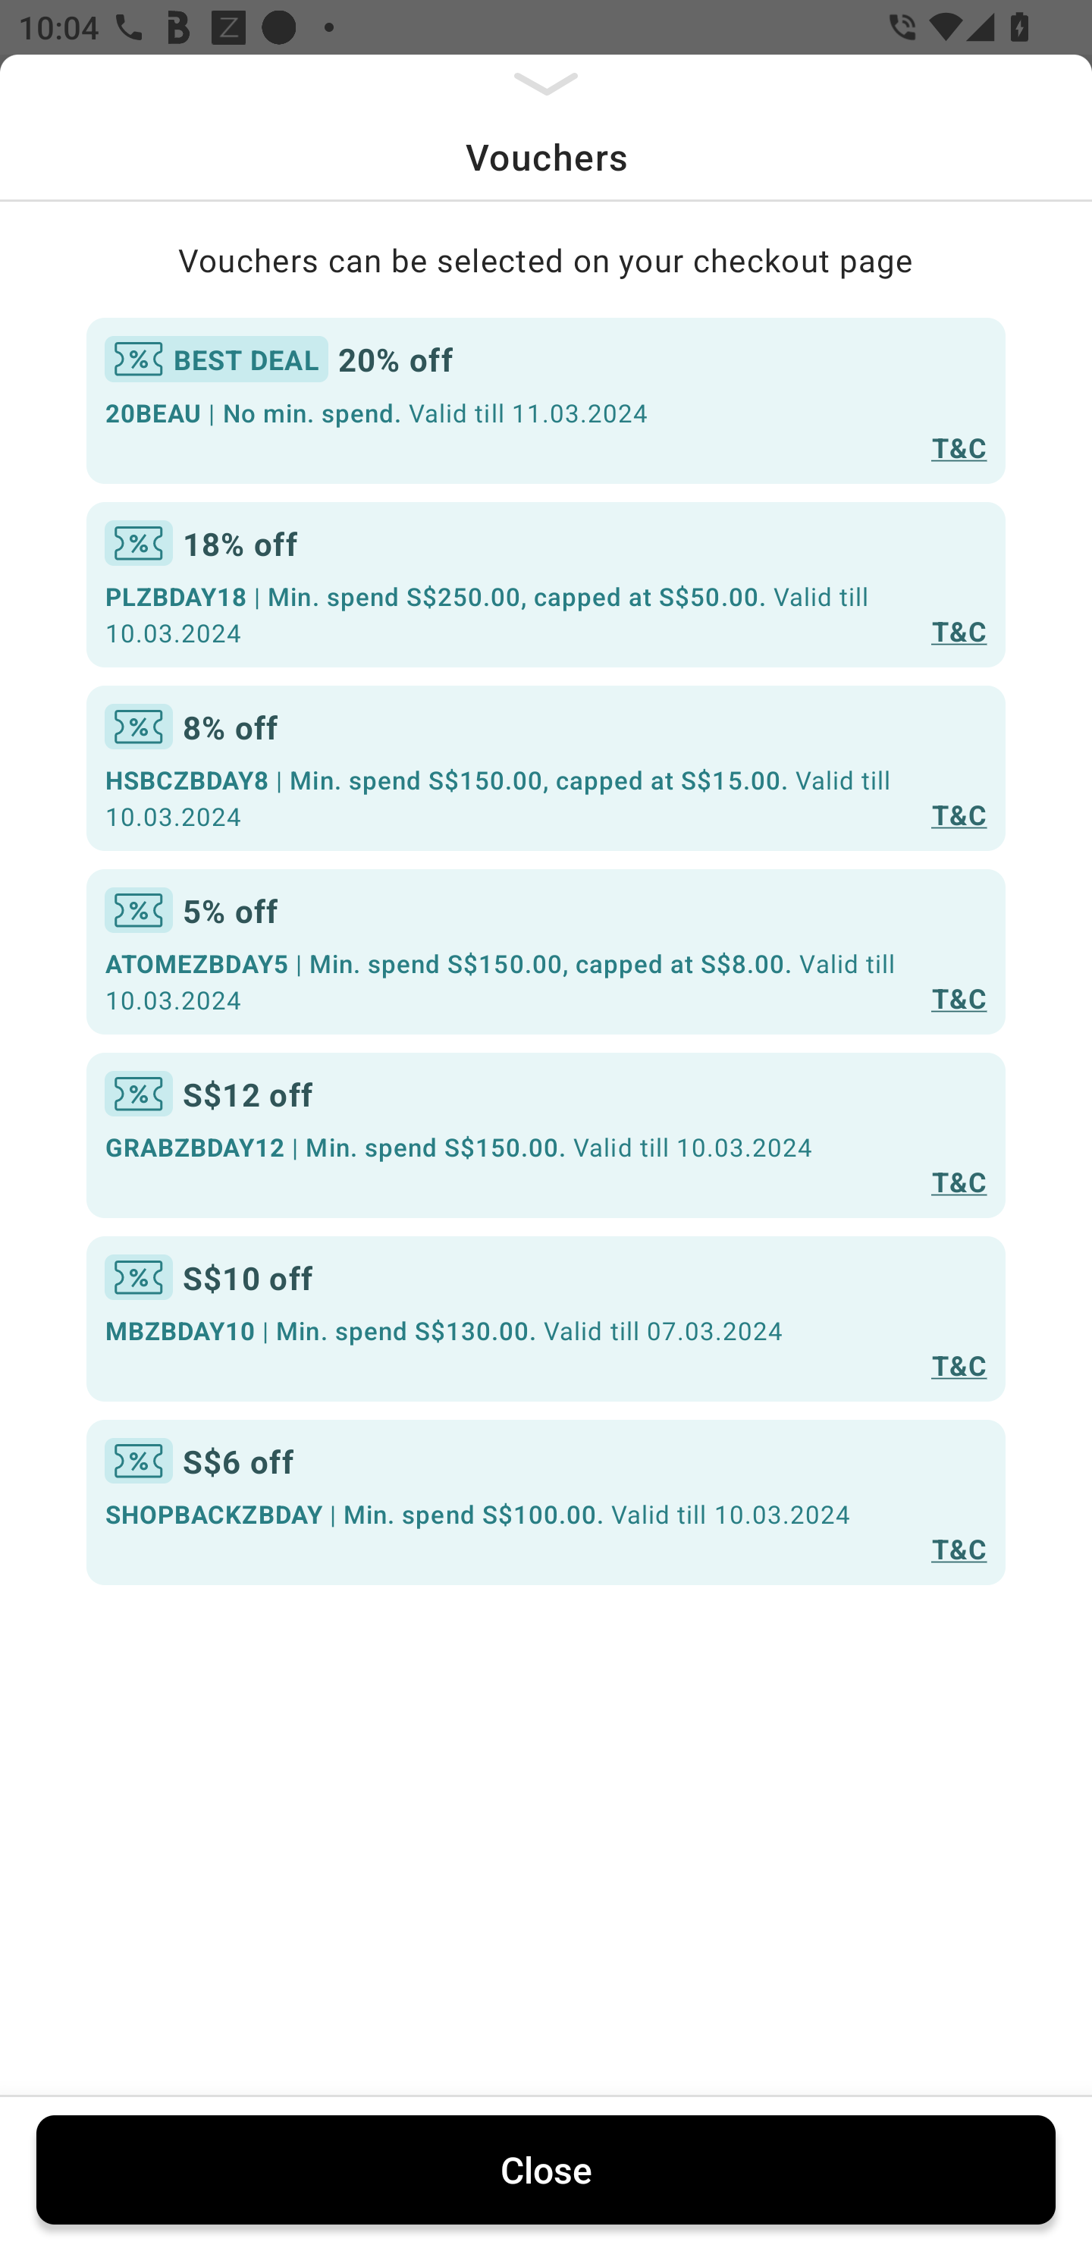 The width and height of the screenshot is (1092, 2245). Describe the element at coordinates (959, 813) in the screenshot. I see `T&C` at that location.